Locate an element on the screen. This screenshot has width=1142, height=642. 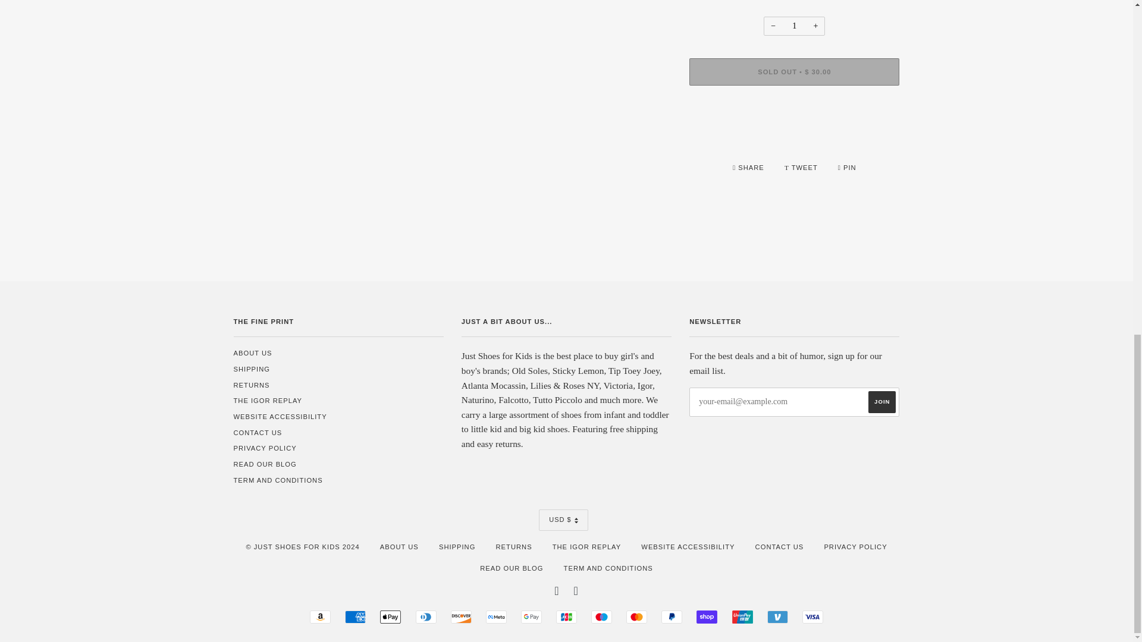
MASTERCARD is located at coordinates (636, 617).